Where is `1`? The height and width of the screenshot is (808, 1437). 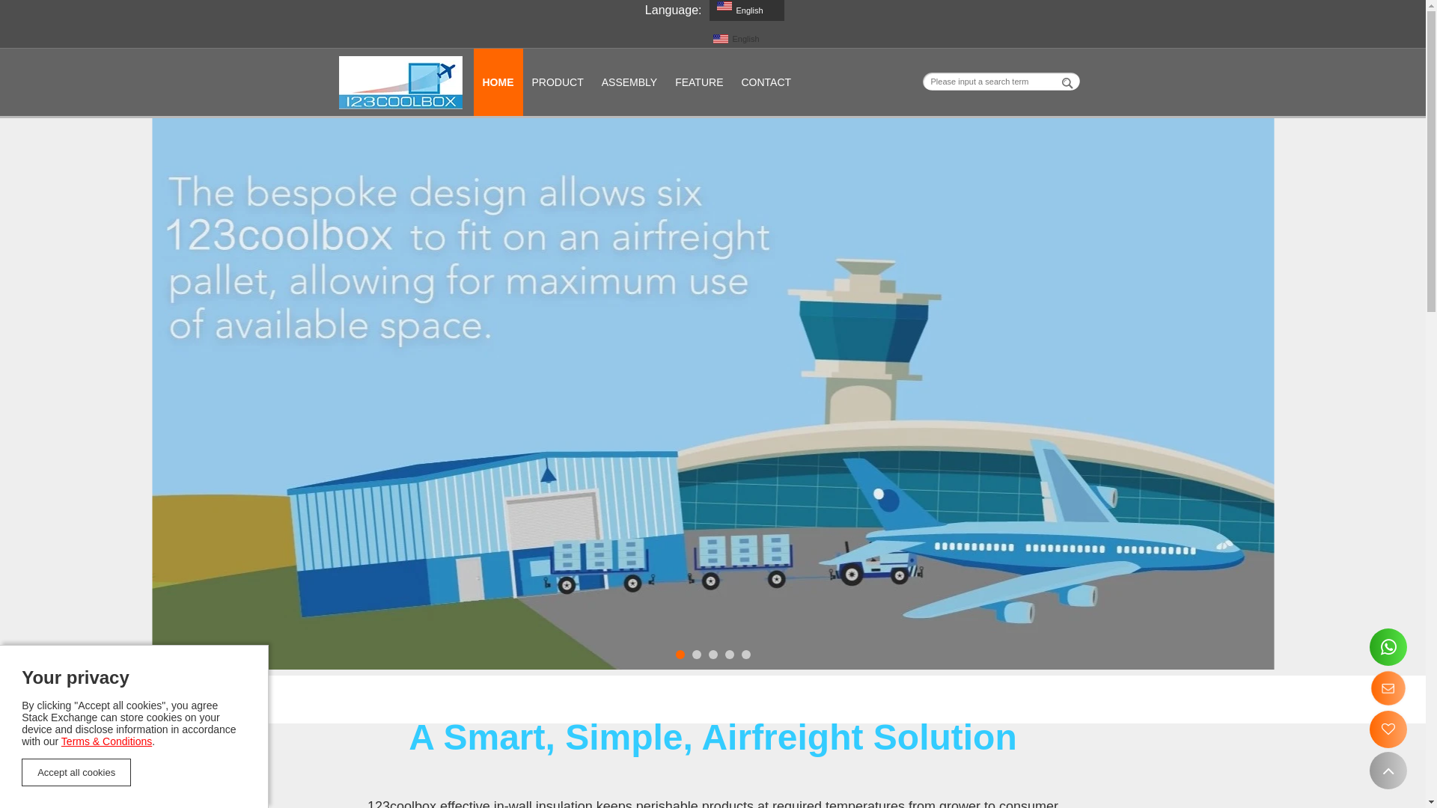 1 is located at coordinates (680, 655).